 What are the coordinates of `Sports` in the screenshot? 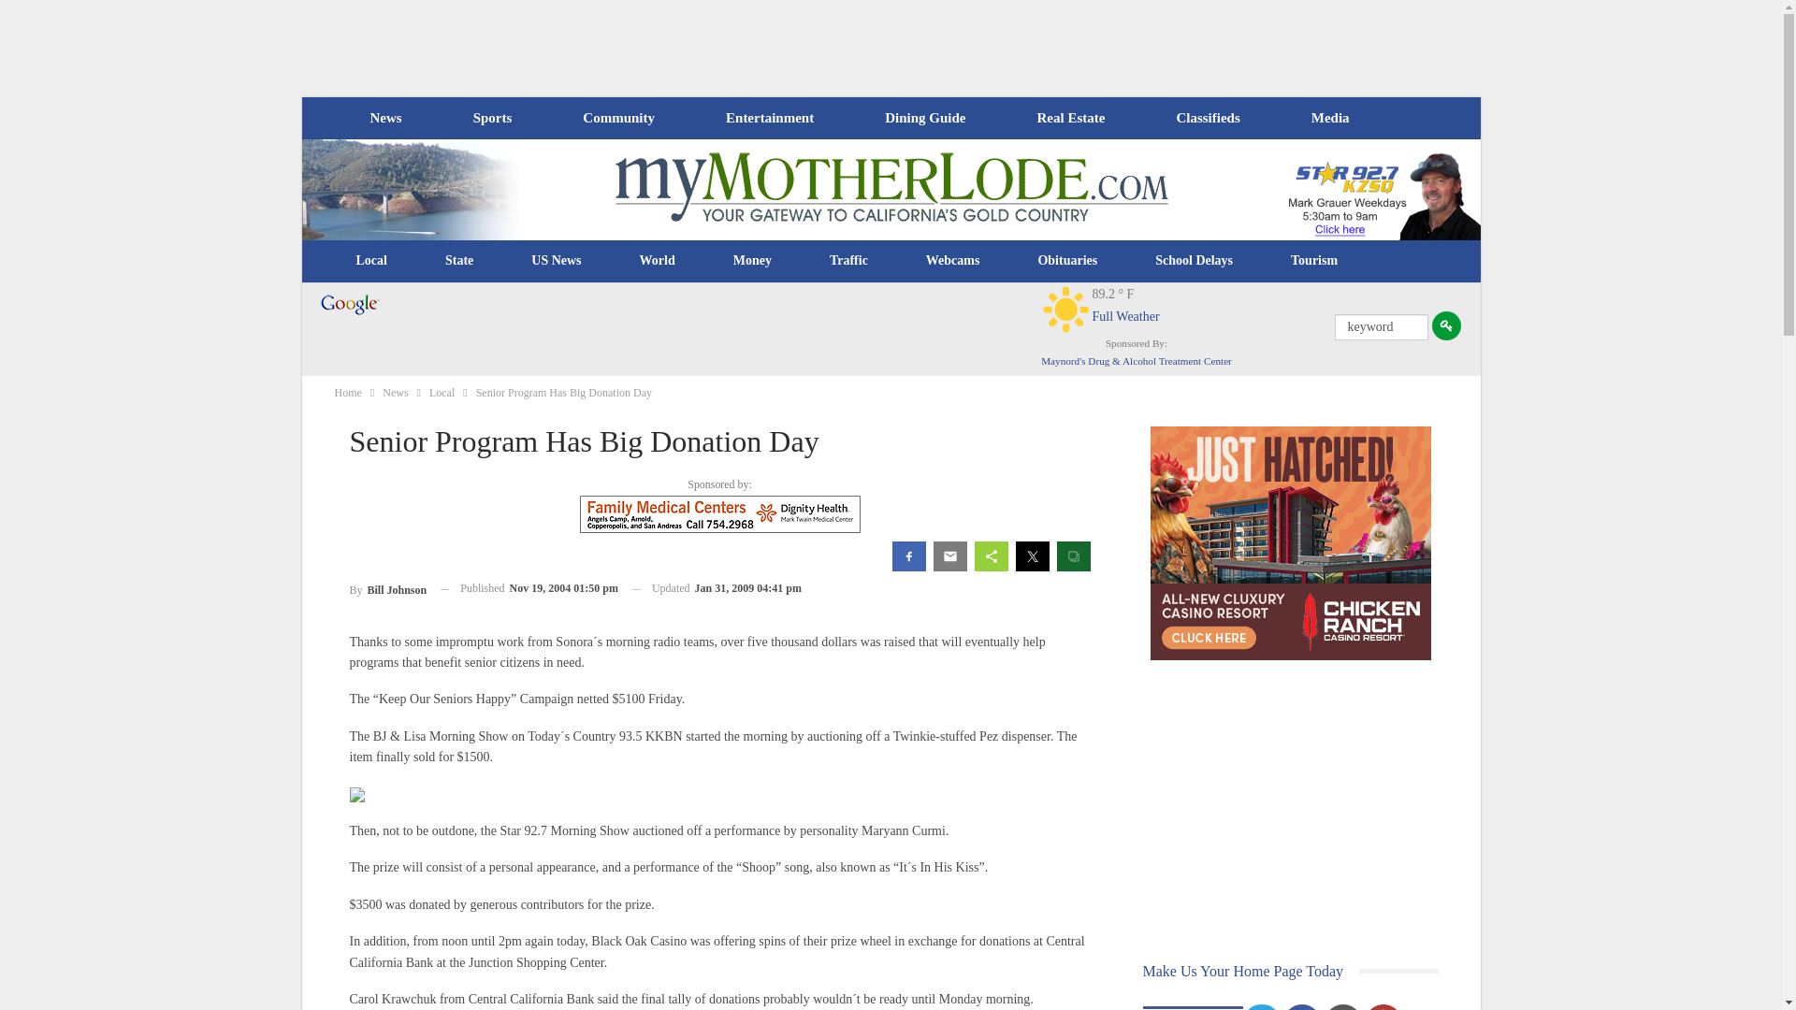 It's located at (492, 118).